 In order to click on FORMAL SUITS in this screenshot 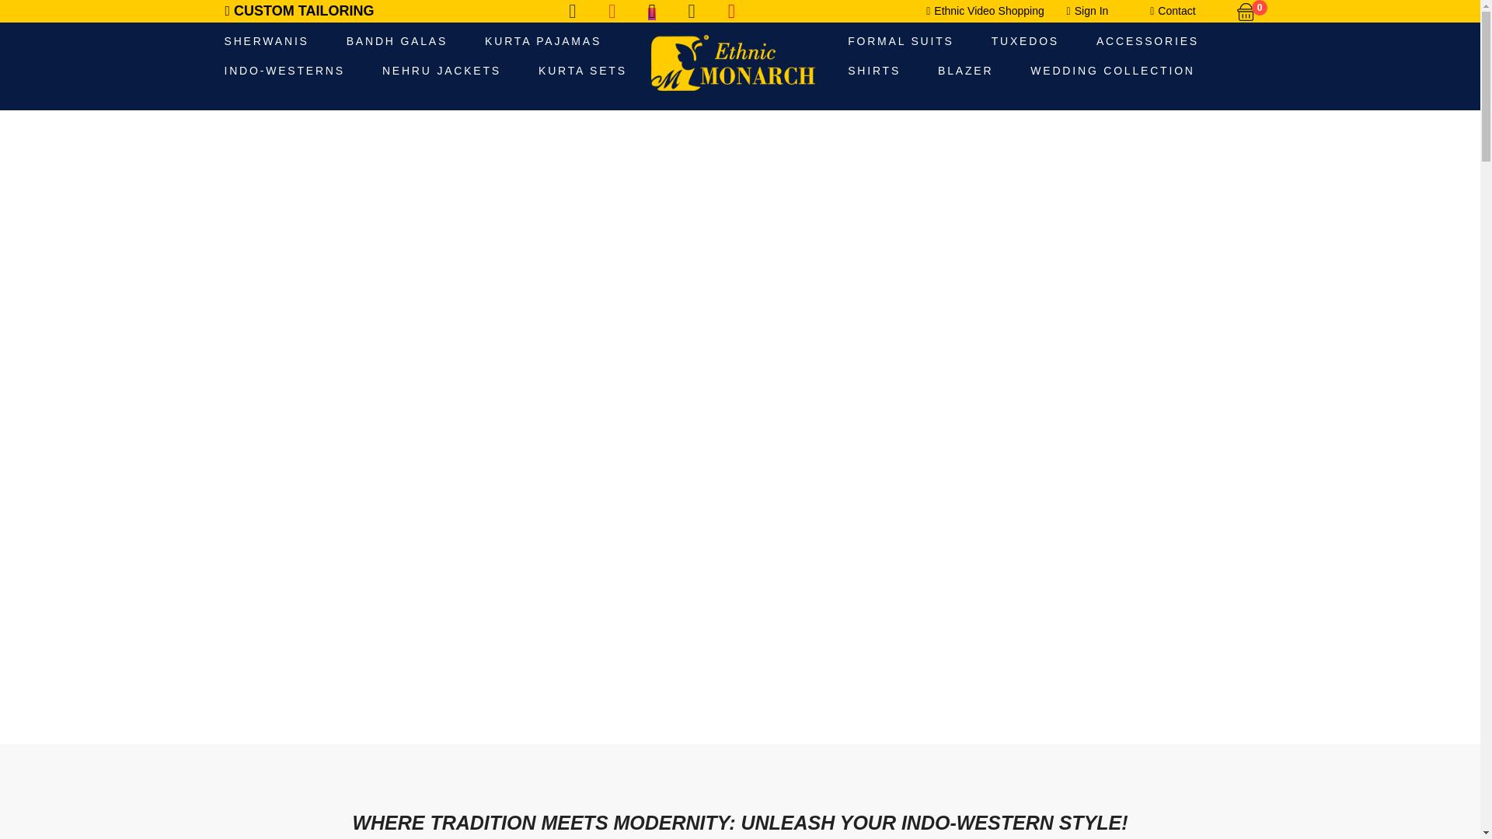, I will do `click(901, 42)`.